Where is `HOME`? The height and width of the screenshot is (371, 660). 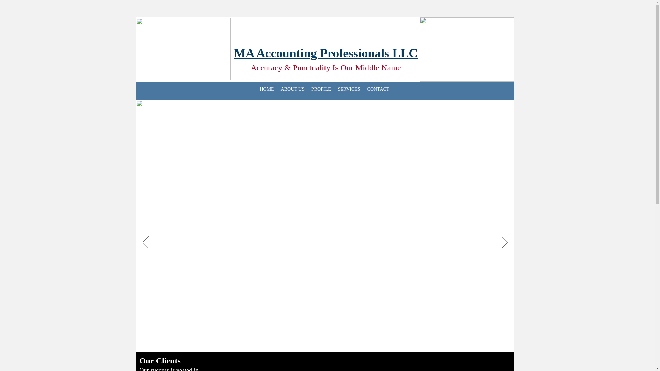 HOME is located at coordinates (267, 89).